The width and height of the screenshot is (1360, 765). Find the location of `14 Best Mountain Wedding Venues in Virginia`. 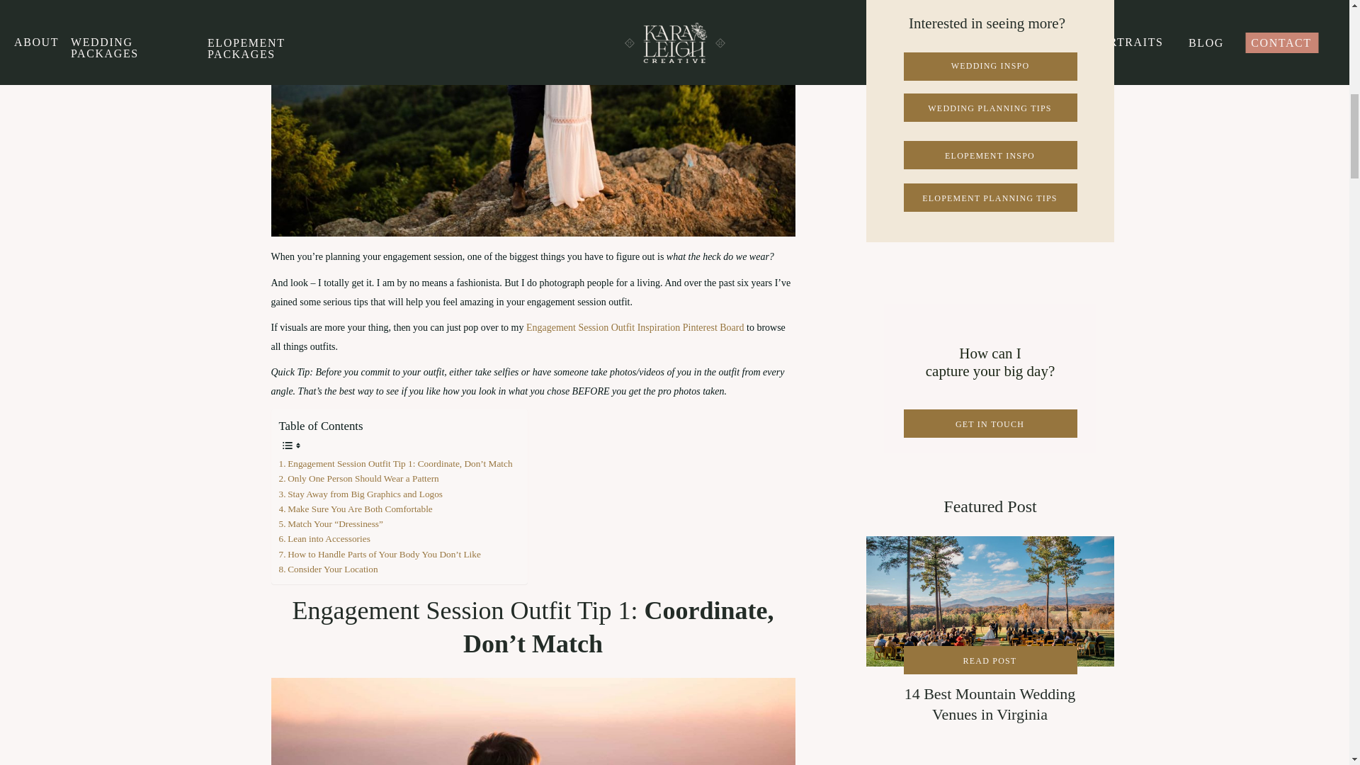

14 Best Mountain Wedding Venues in Virginia is located at coordinates (990, 660).